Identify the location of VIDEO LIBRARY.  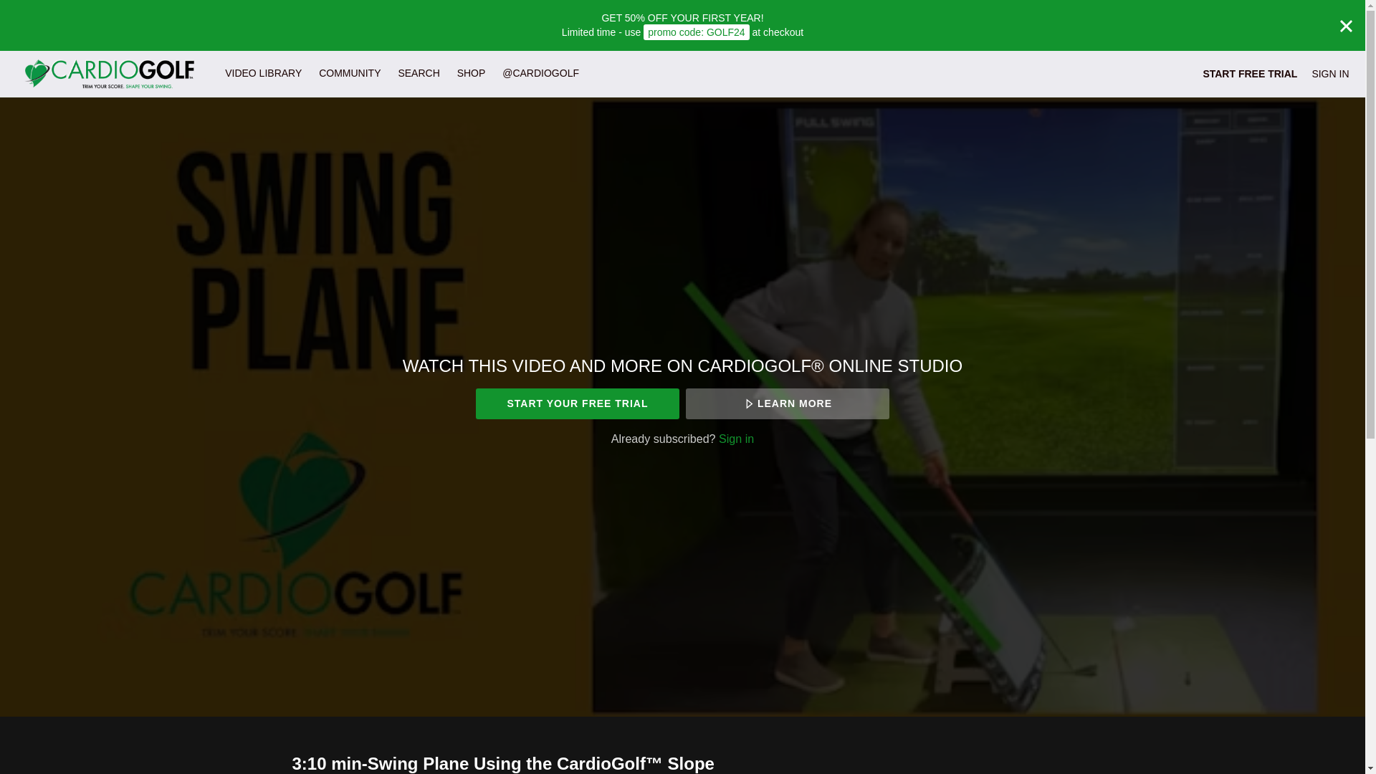
(262, 73).